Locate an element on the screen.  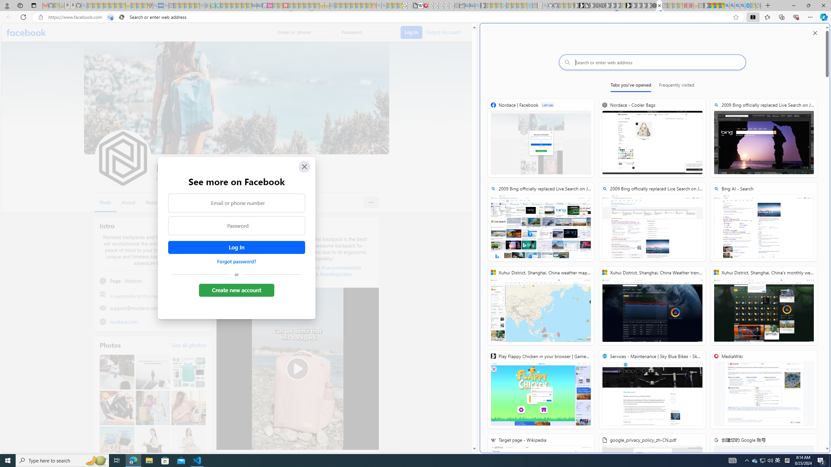
2009 Bing officially replaced Live Search on June 3 - Search is located at coordinates (652, 222).